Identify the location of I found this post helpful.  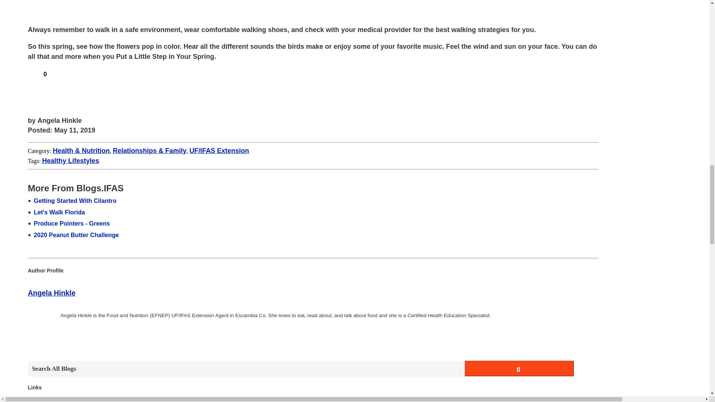
(32, 73).